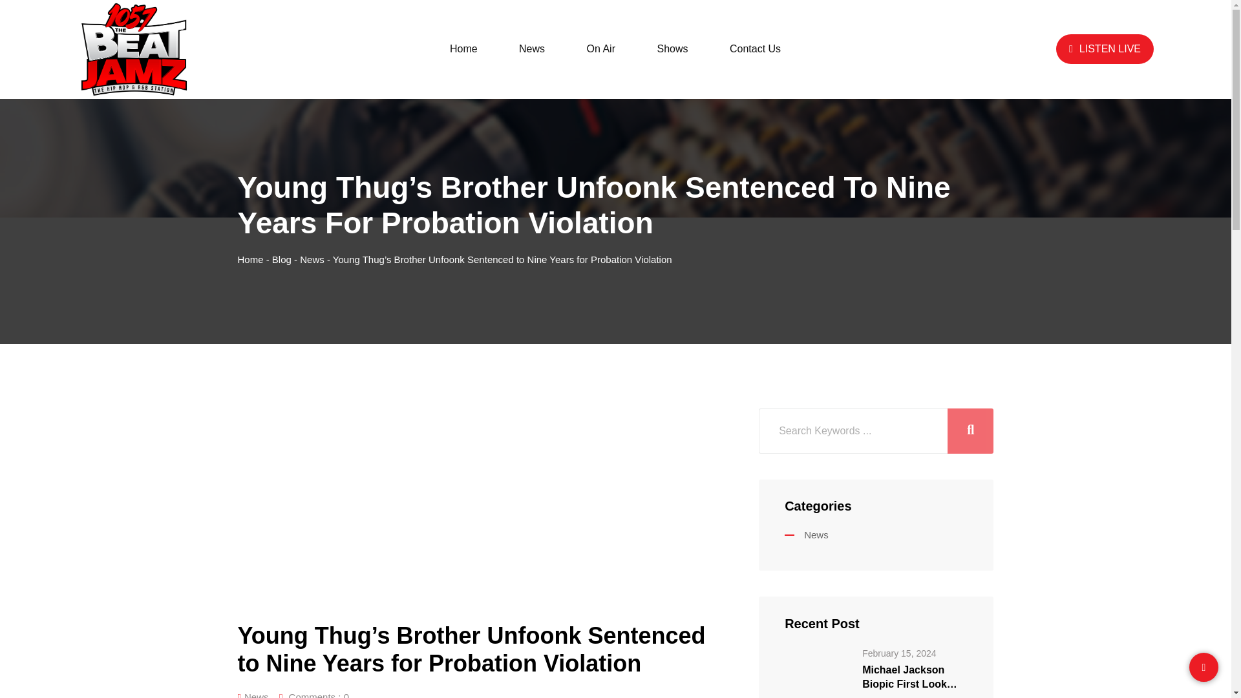 The width and height of the screenshot is (1241, 698). What do you see at coordinates (257, 693) in the screenshot?
I see `News` at bounding box center [257, 693].